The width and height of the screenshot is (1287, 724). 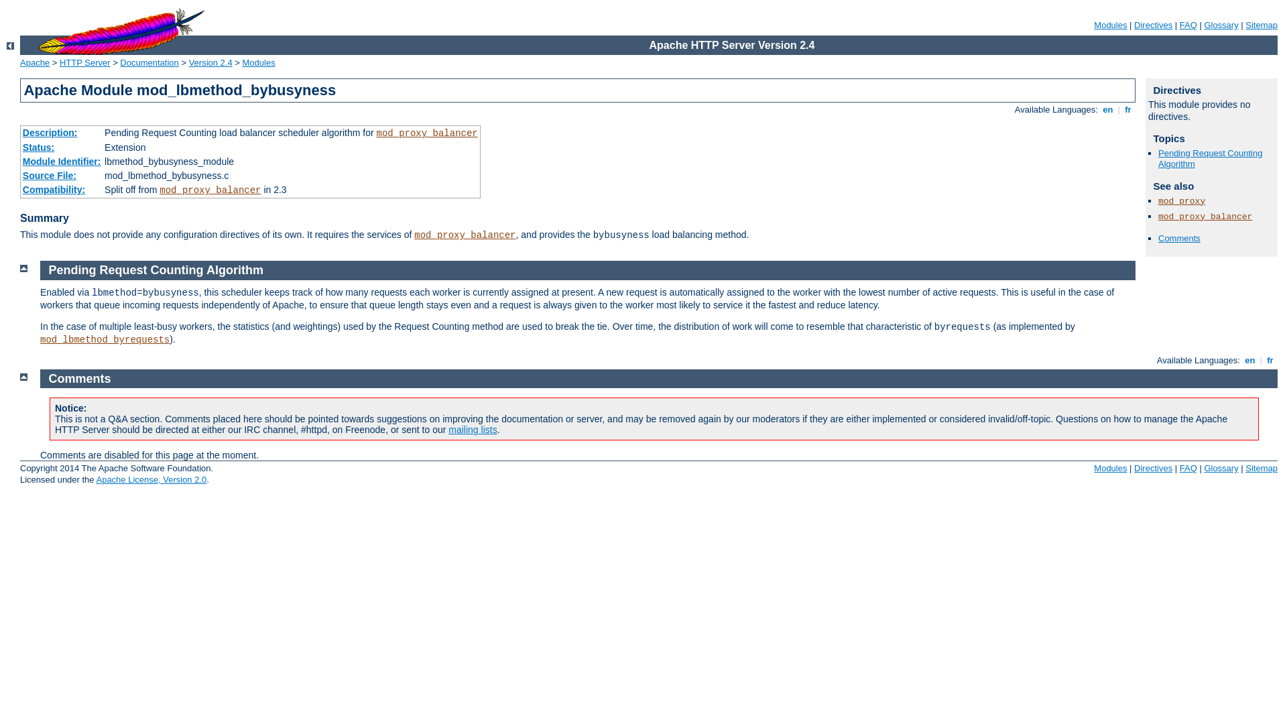 What do you see at coordinates (85, 63) in the screenshot?
I see `HTTP Server` at bounding box center [85, 63].